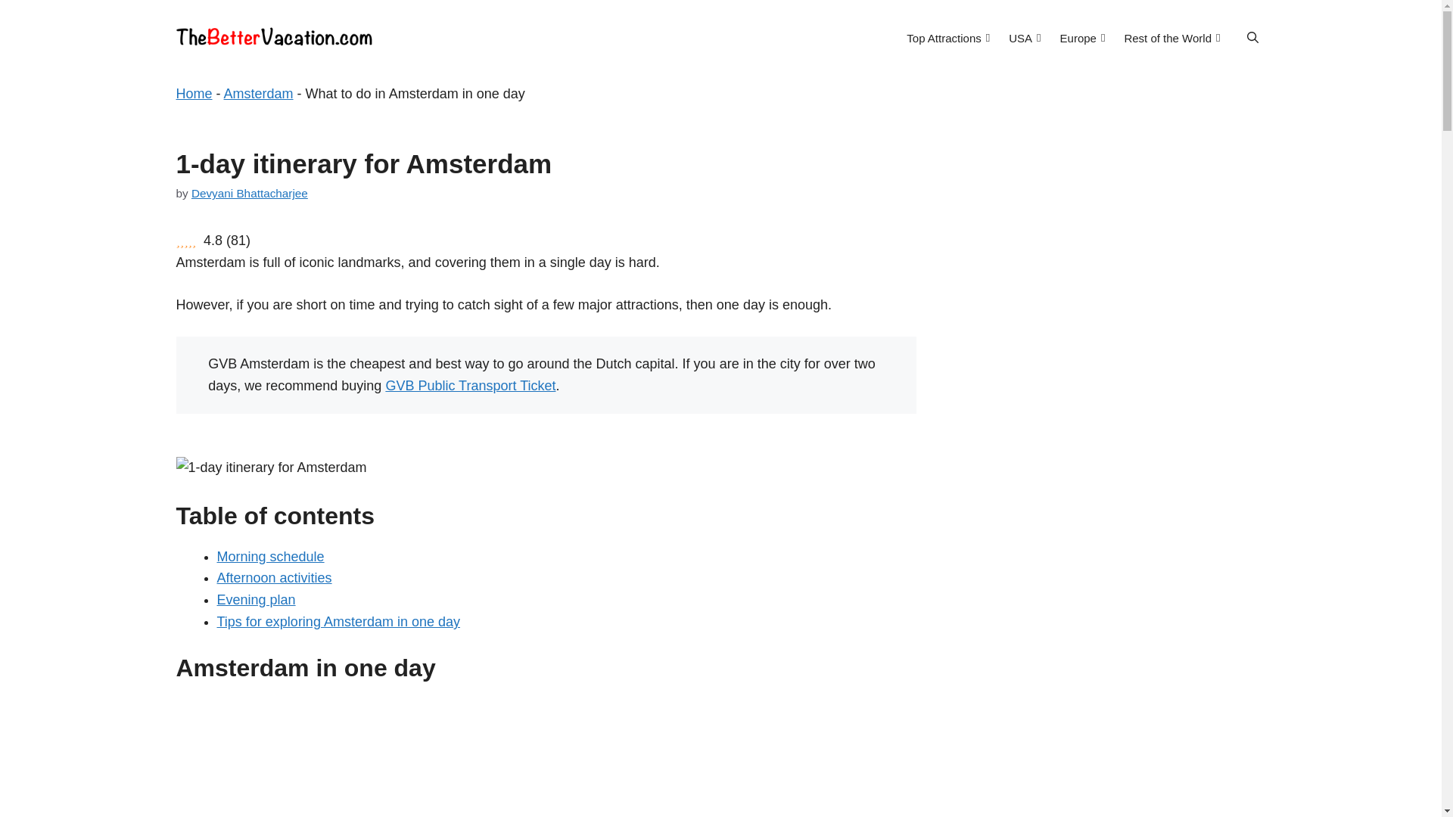 Image resolution: width=1453 pixels, height=817 pixels. What do you see at coordinates (1024, 37) in the screenshot?
I see `USA` at bounding box center [1024, 37].